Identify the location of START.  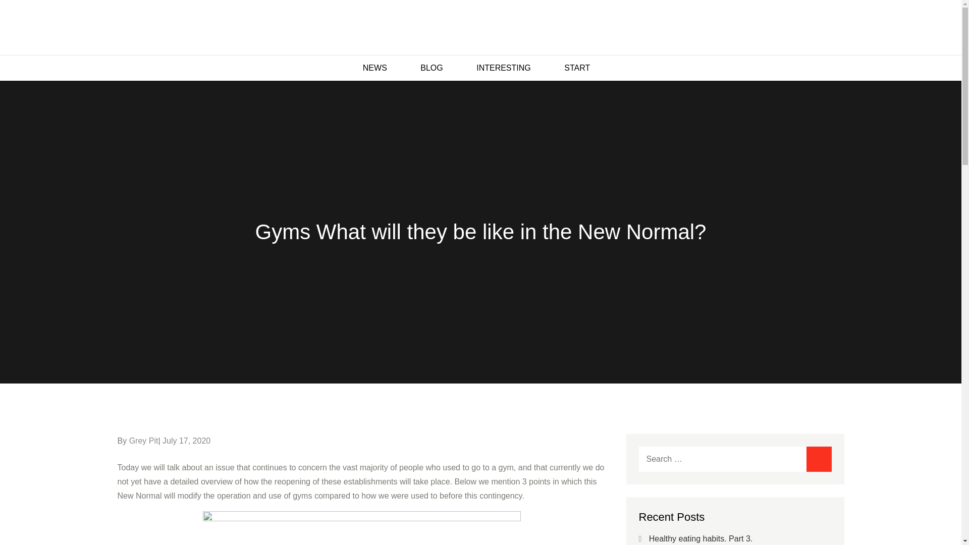
(581, 68).